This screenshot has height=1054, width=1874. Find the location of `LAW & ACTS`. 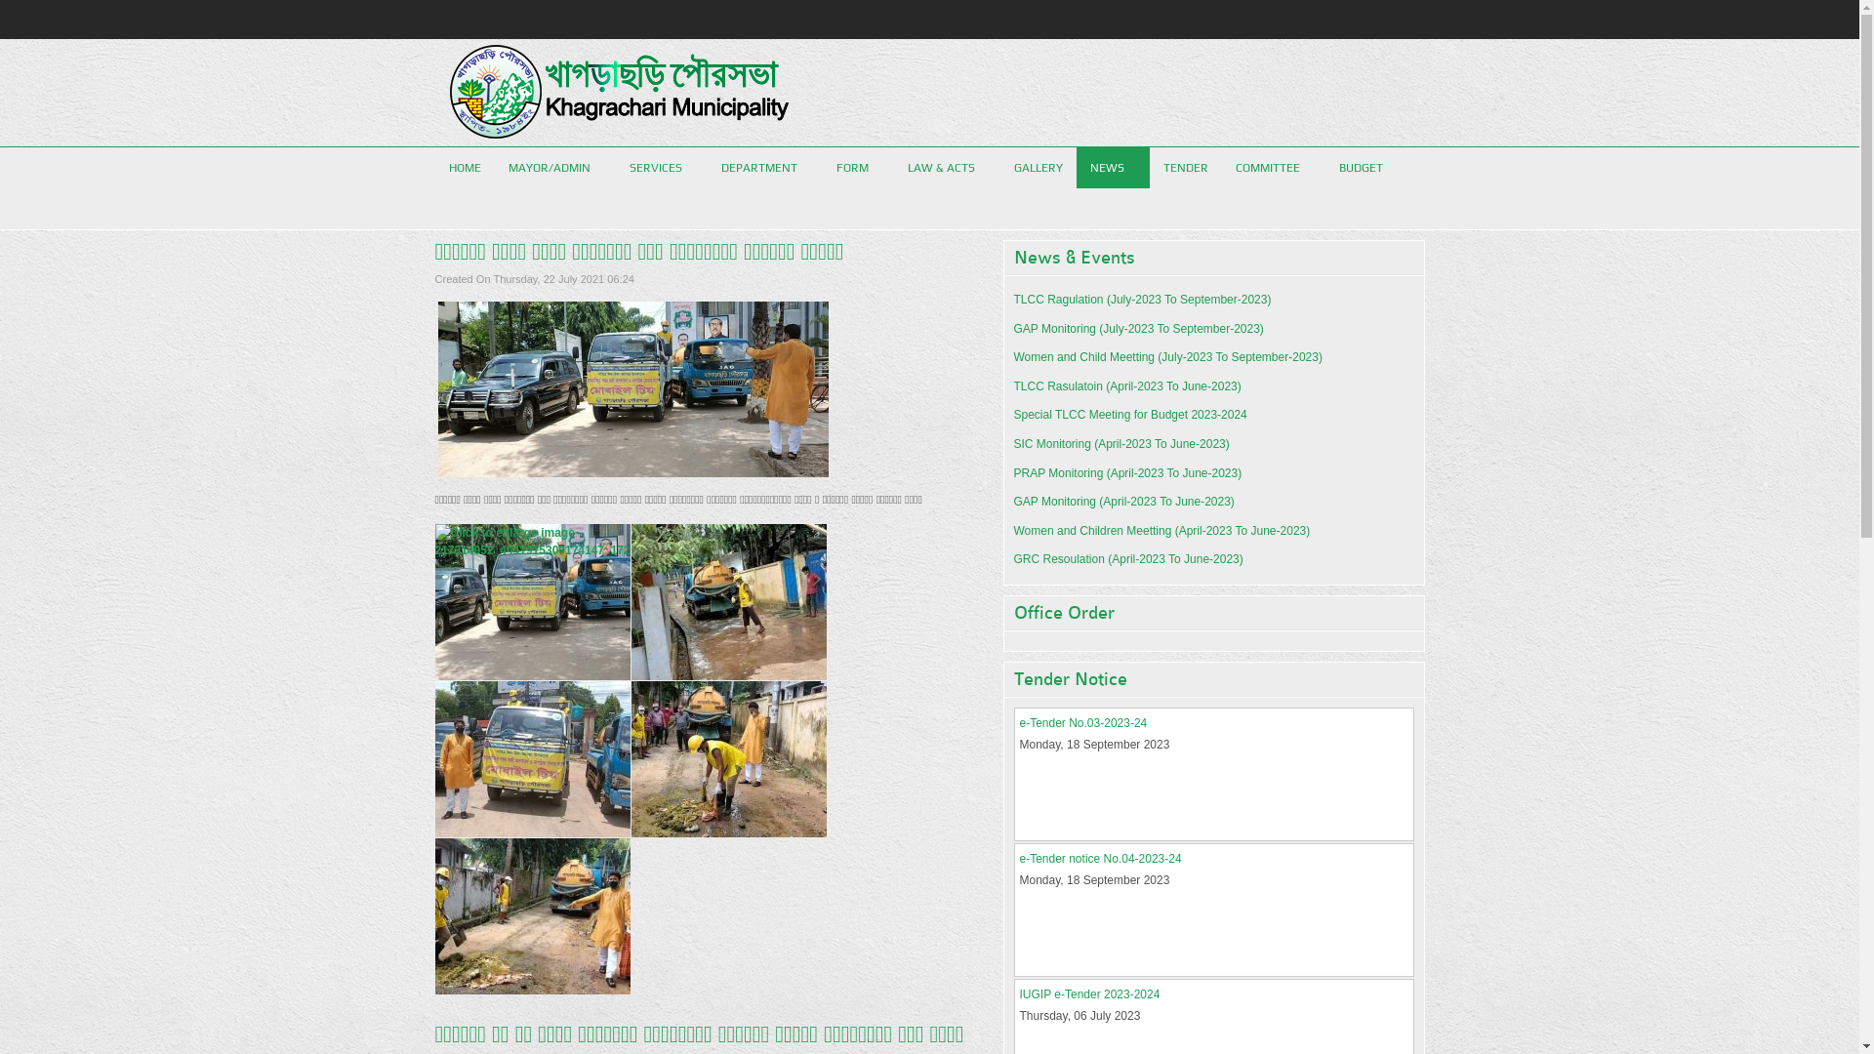

LAW & ACTS is located at coordinates (947, 168).